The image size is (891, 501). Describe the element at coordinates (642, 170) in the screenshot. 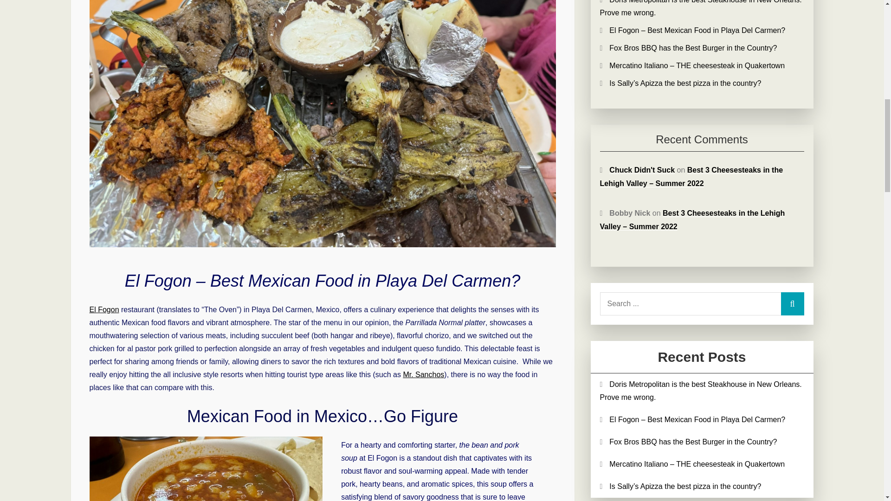

I see `Chuck Didn't Suck` at that location.